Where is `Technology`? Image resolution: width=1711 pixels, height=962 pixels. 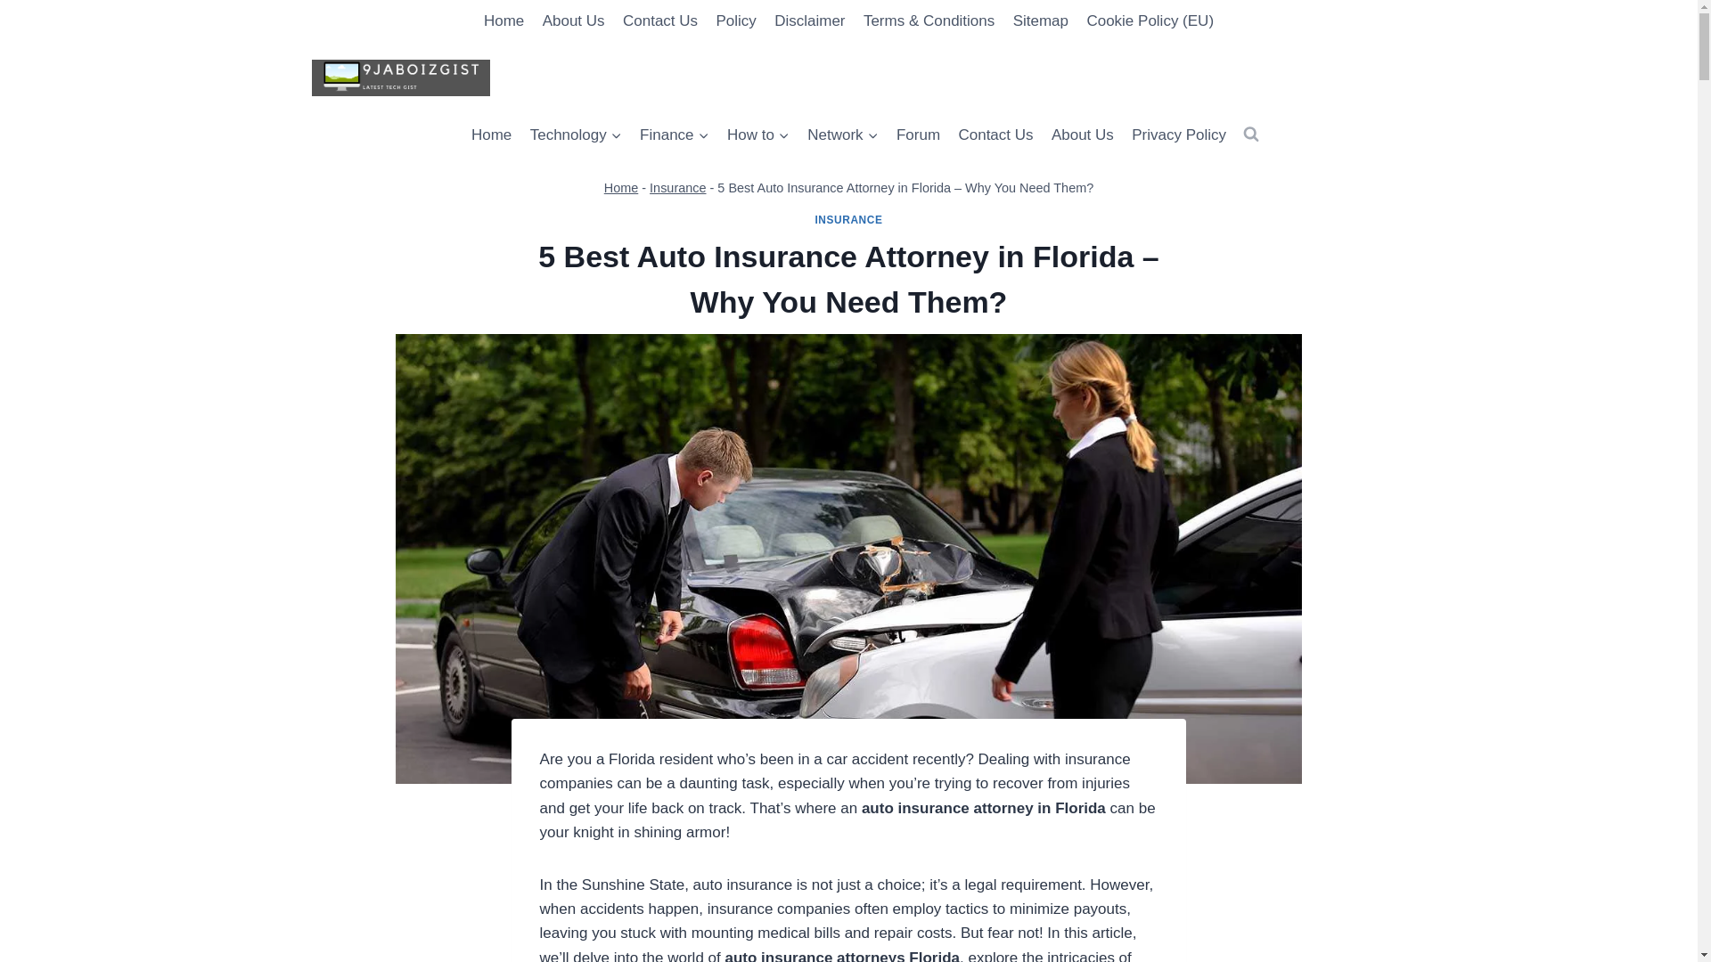
Technology is located at coordinates (574, 135).